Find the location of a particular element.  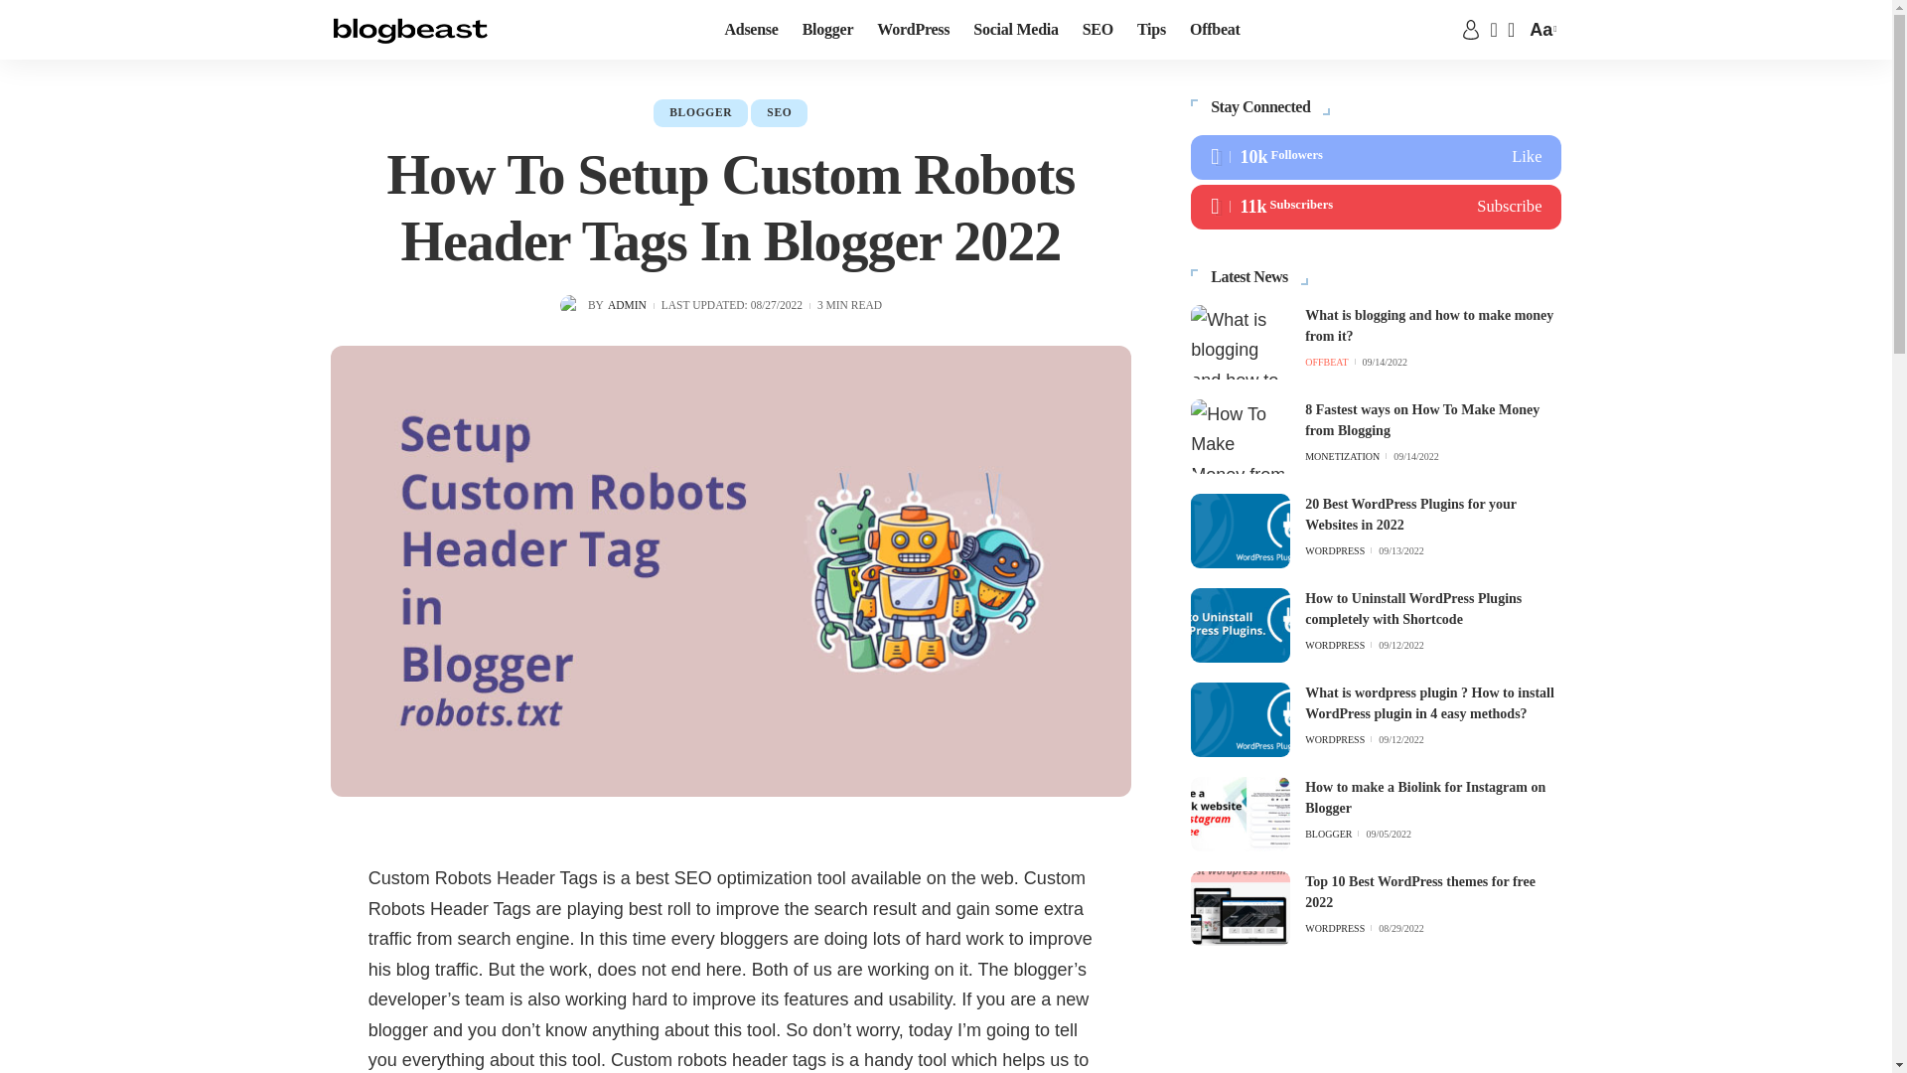

ADMIN is located at coordinates (627, 306).